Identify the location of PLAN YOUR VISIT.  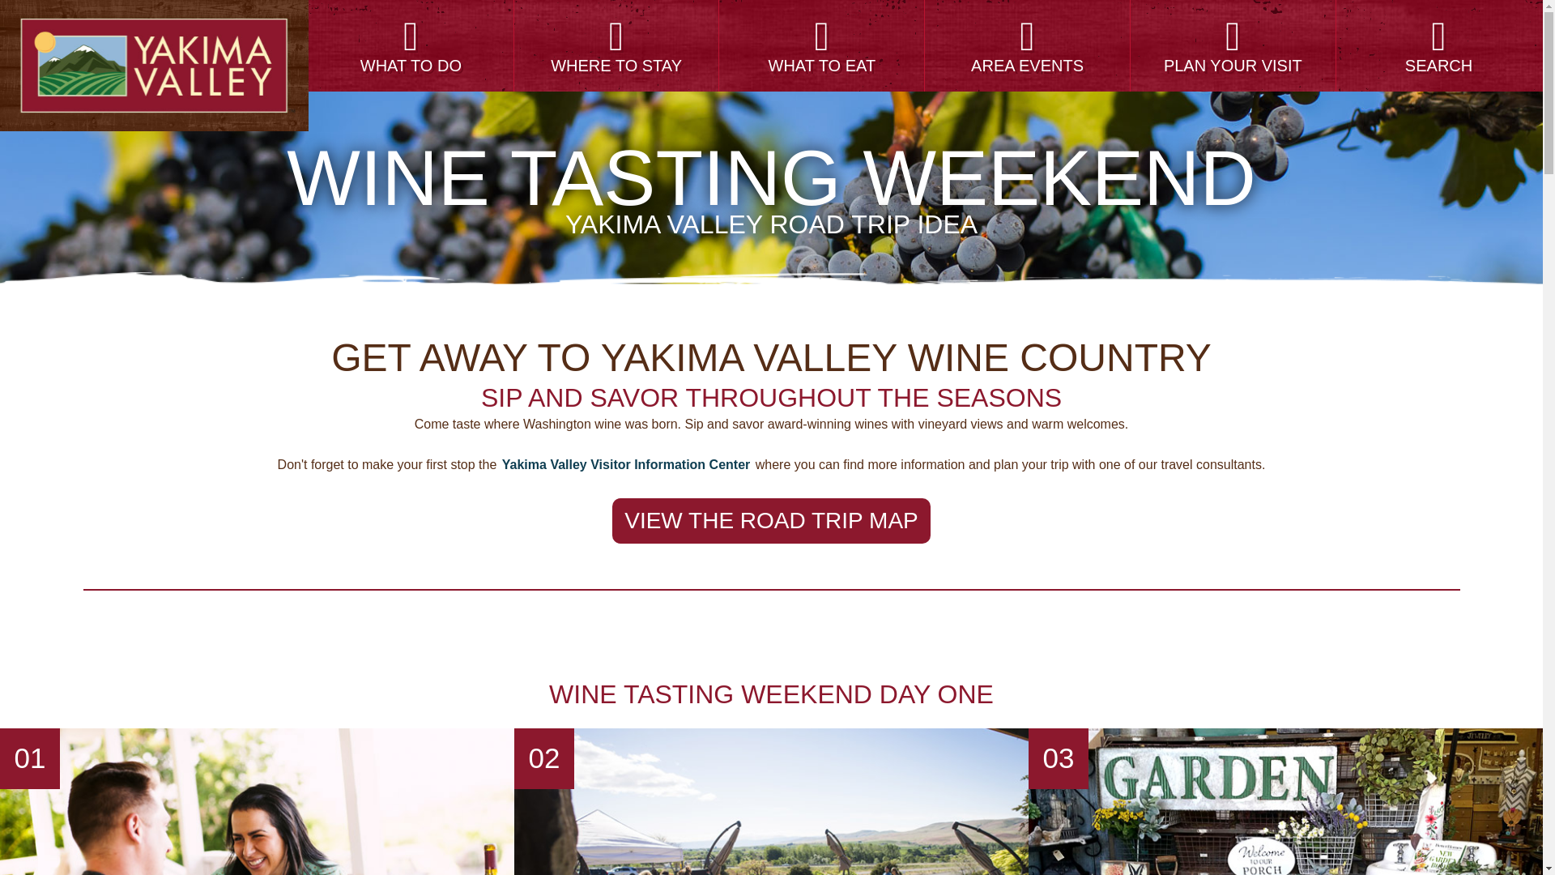
(1233, 45).